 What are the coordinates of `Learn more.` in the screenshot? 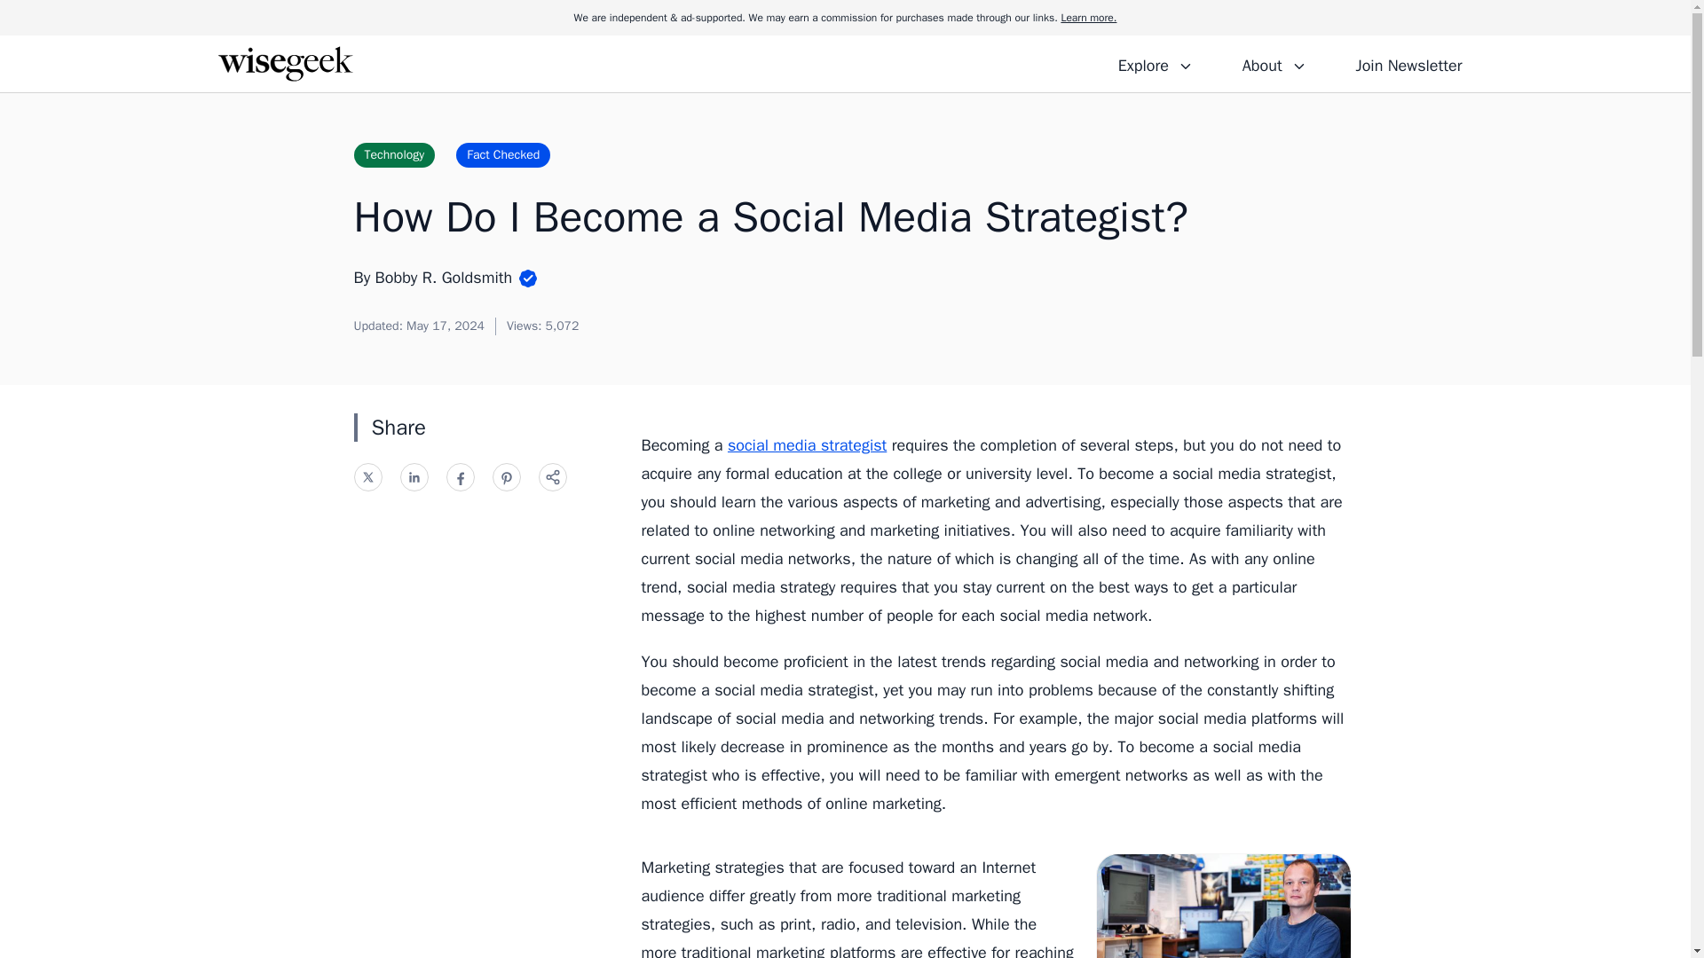 It's located at (1088, 18).